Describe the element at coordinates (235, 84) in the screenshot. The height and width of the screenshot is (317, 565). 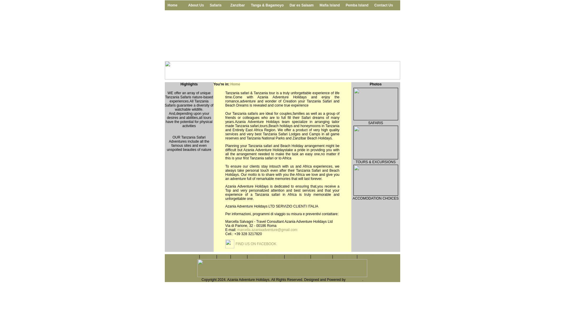
I see `Home` at that location.